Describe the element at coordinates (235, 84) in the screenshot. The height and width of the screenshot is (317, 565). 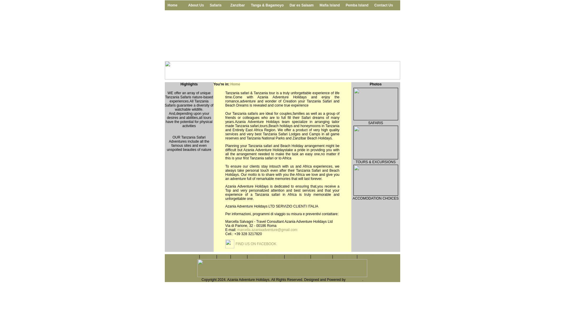
I see `Home` at that location.